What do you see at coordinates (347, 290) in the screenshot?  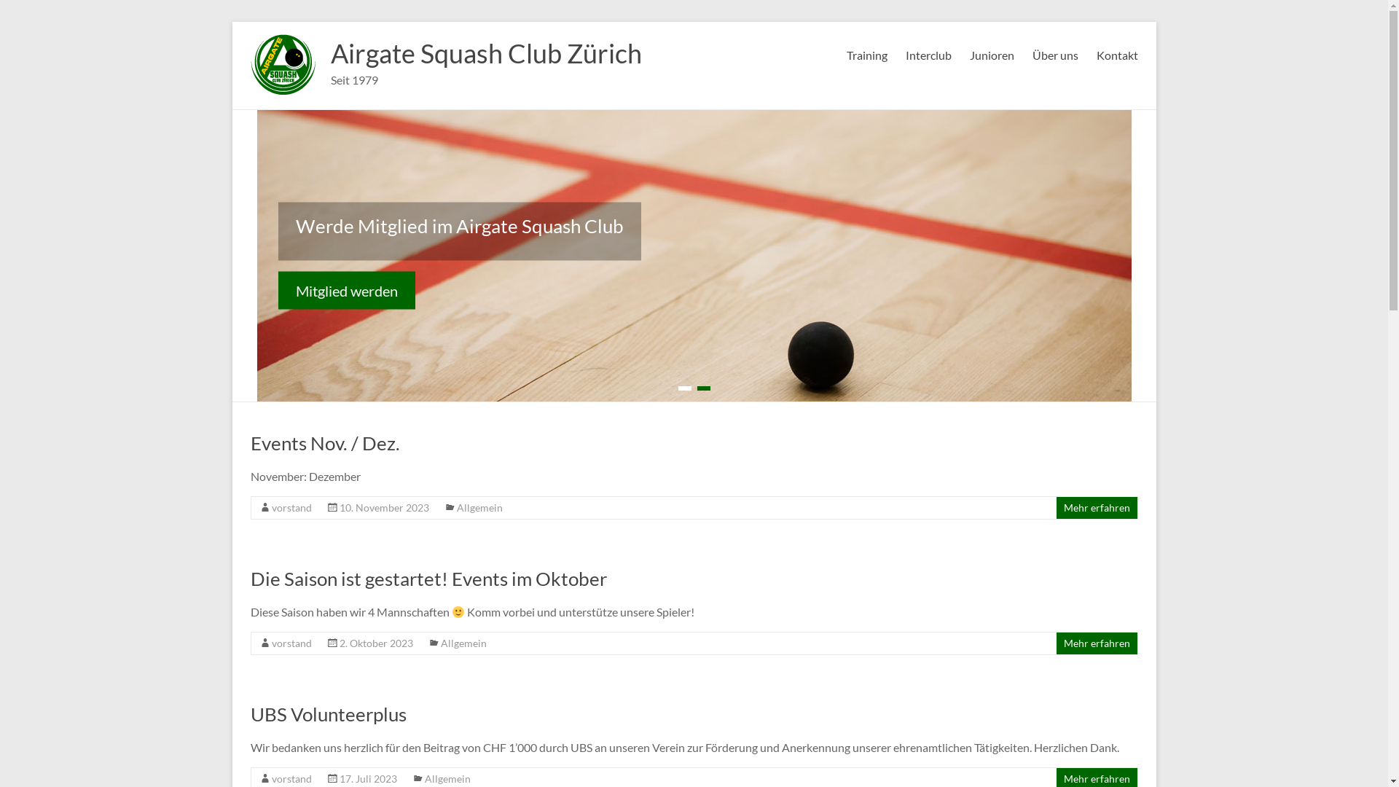 I see `Mitglied werden` at bounding box center [347, 290].